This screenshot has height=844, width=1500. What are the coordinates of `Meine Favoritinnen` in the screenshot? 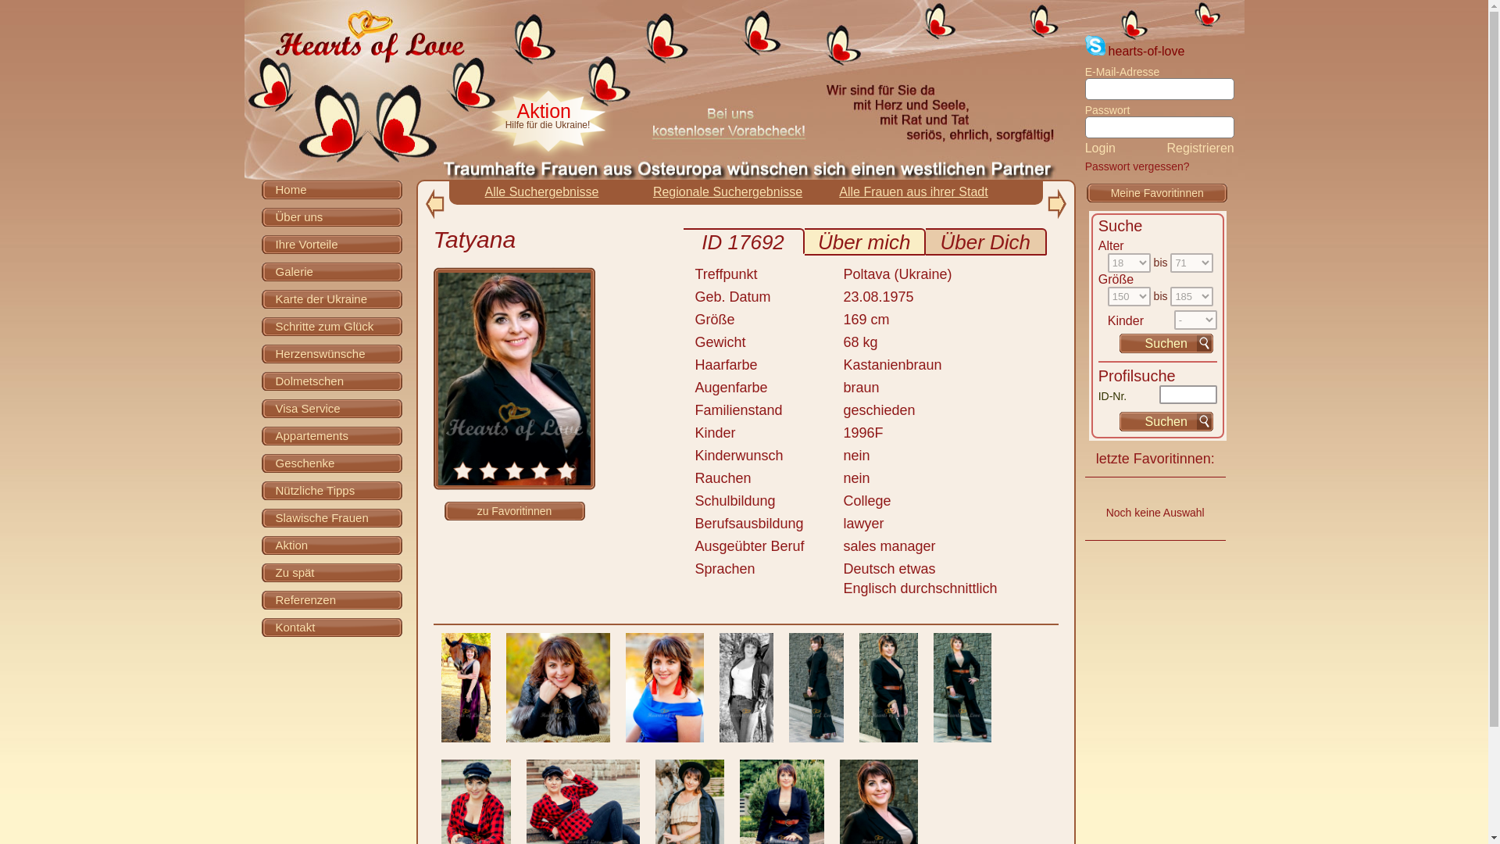 It's located at (1158, 192).